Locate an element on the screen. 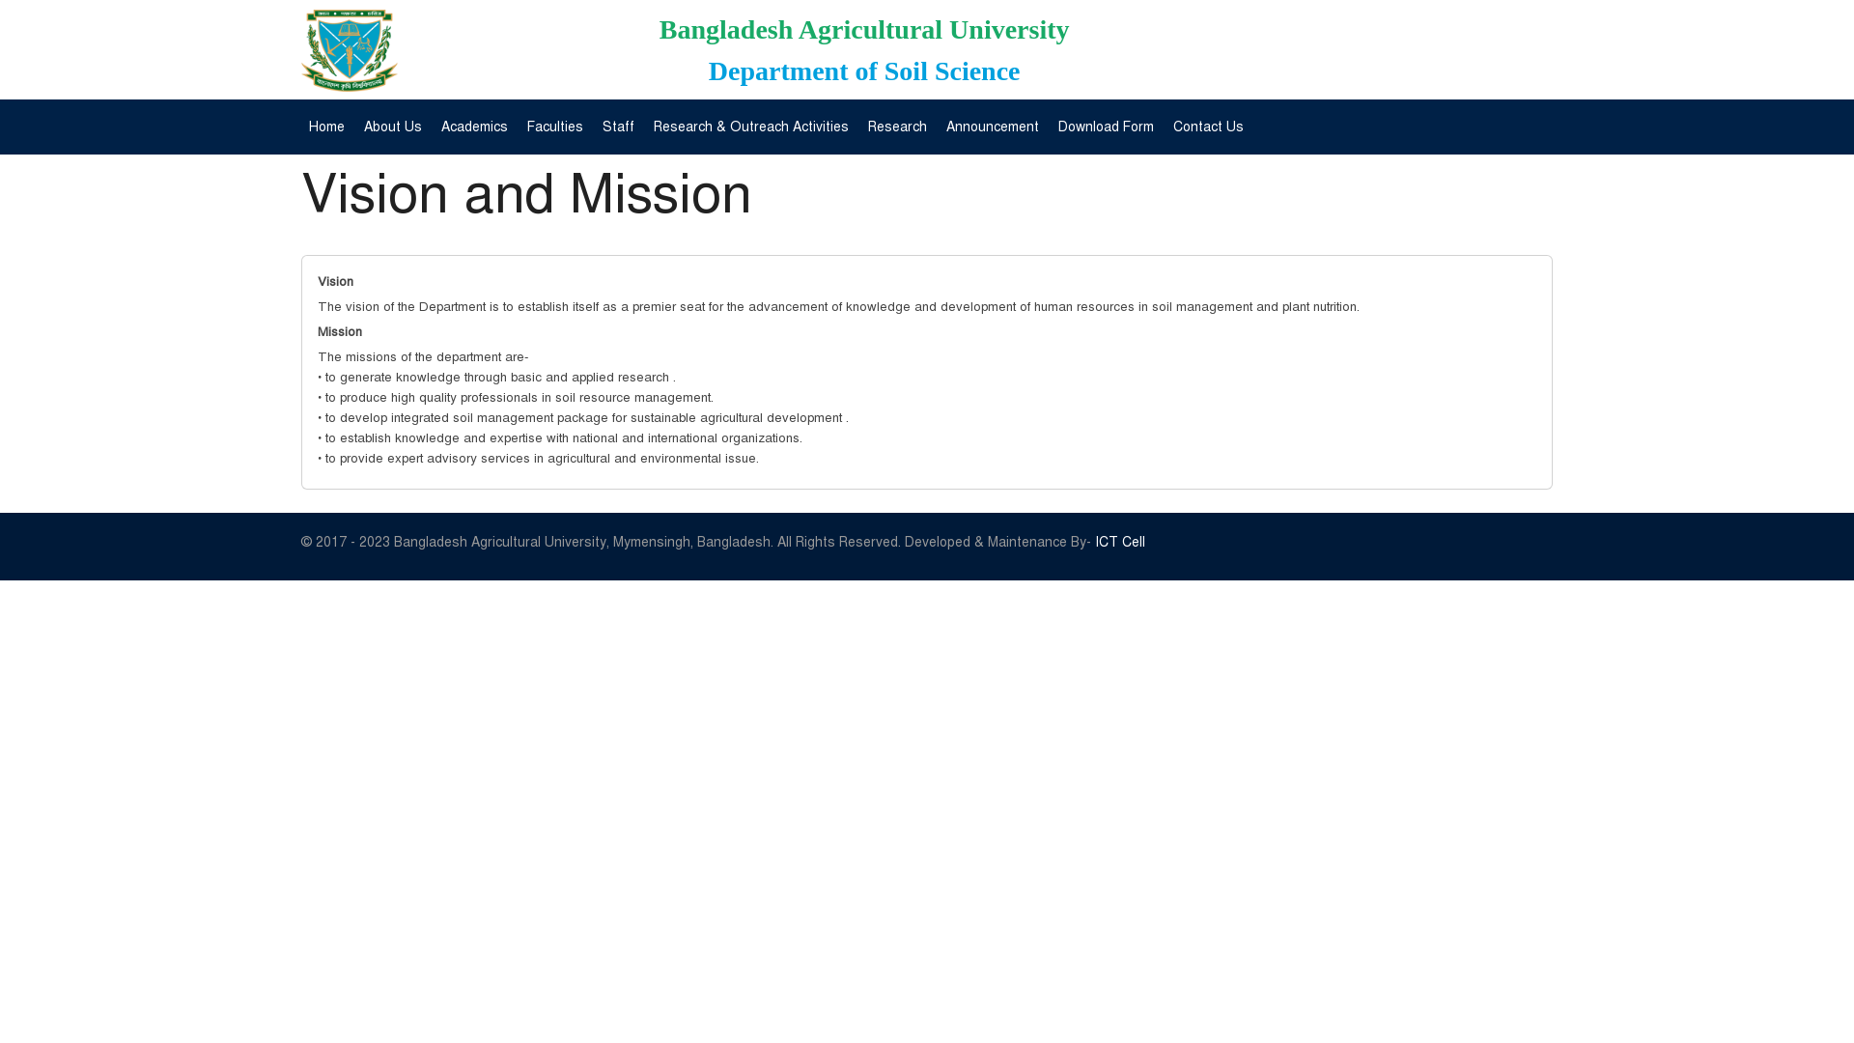  Academics is located at coordinates (475, 127).